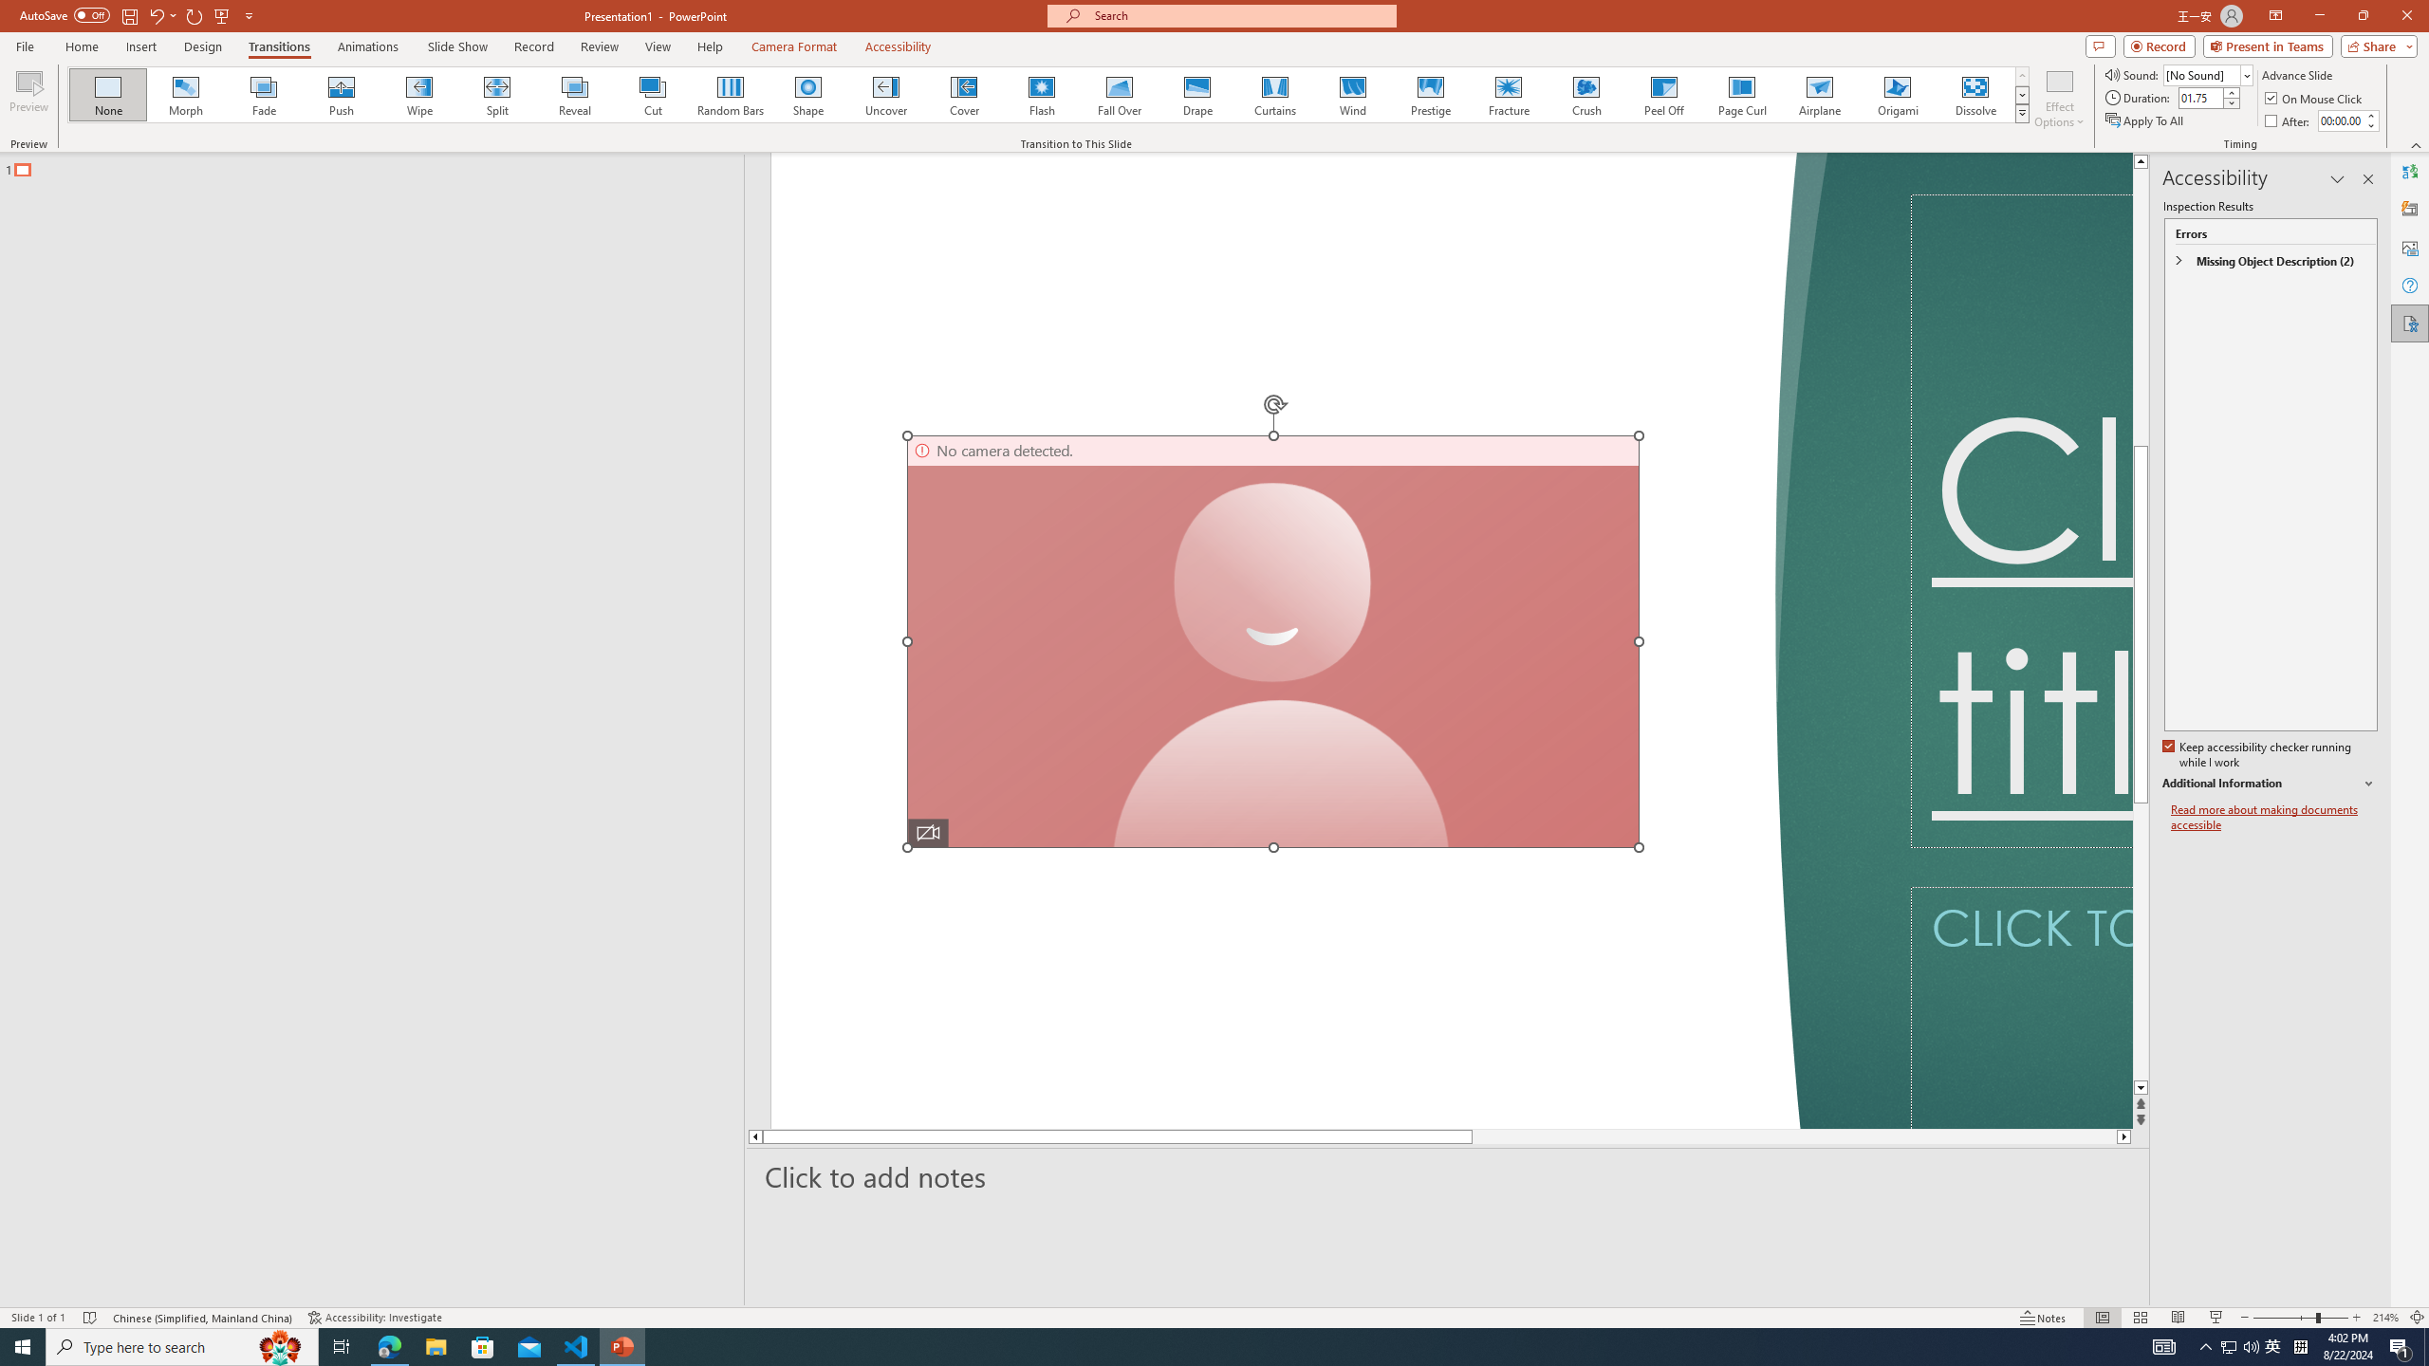 This screenshot has height=1366, width=2429. What do you see at coordinates (964, 95) in the screenshot?
I see `Cover` at bounding box center [964, 95].